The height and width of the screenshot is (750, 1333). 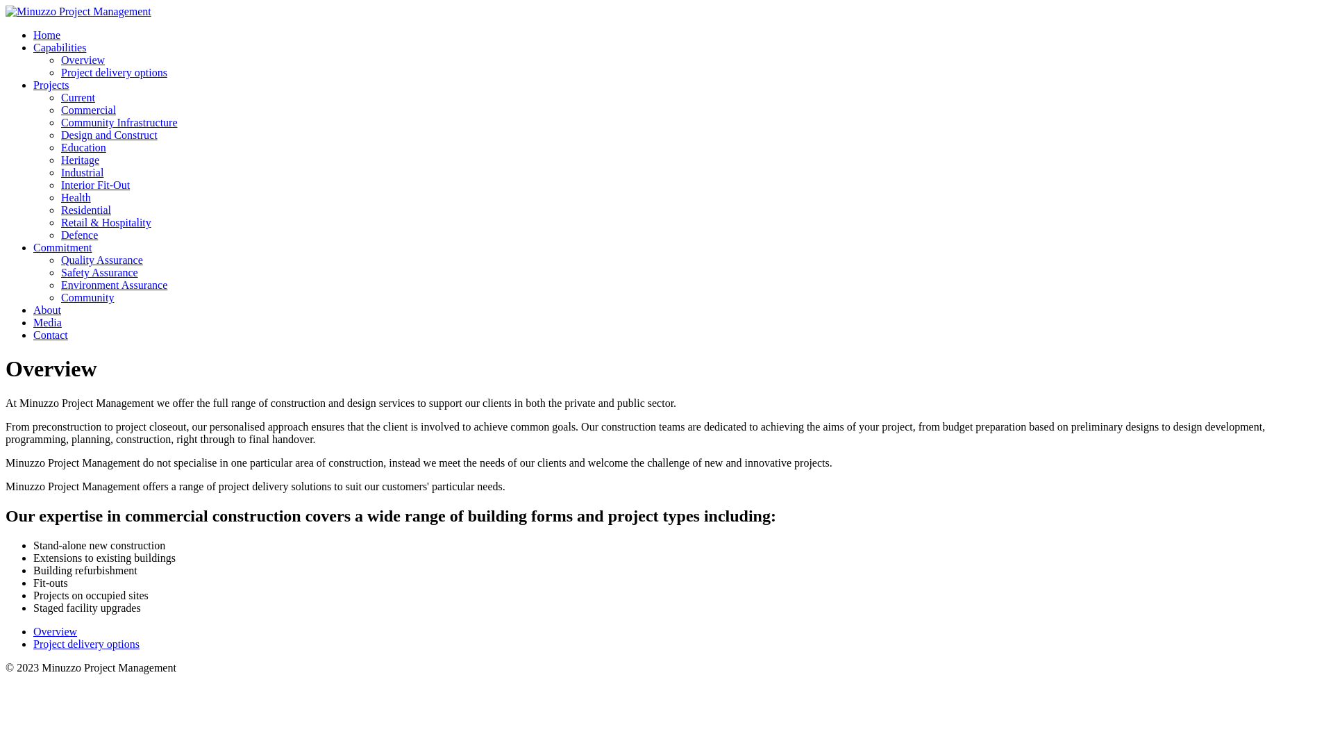 What do you see at coordinates (56, 632) in the screenshot?
I see `Overview` at bounding box center [56, 632].